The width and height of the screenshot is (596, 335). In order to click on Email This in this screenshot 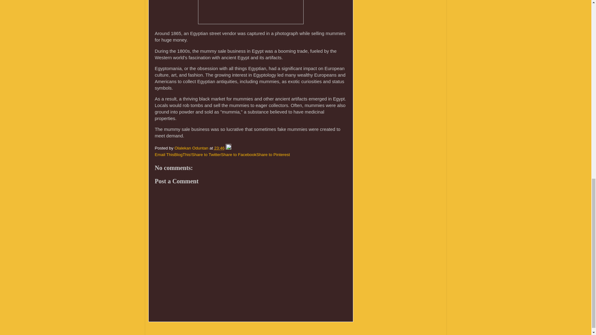, I will do `click(164, 154)`.